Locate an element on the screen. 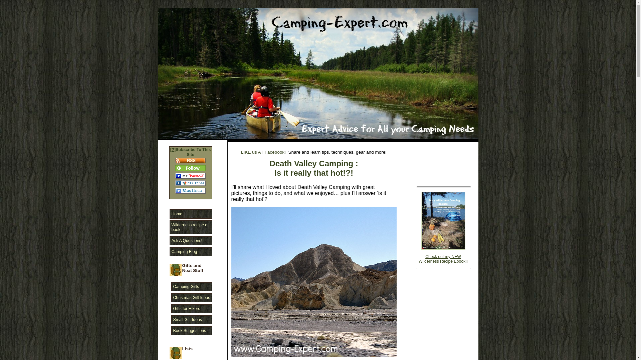 The height and width of the screenshot is (360, 641). Home is located at coordinates (191, 214).